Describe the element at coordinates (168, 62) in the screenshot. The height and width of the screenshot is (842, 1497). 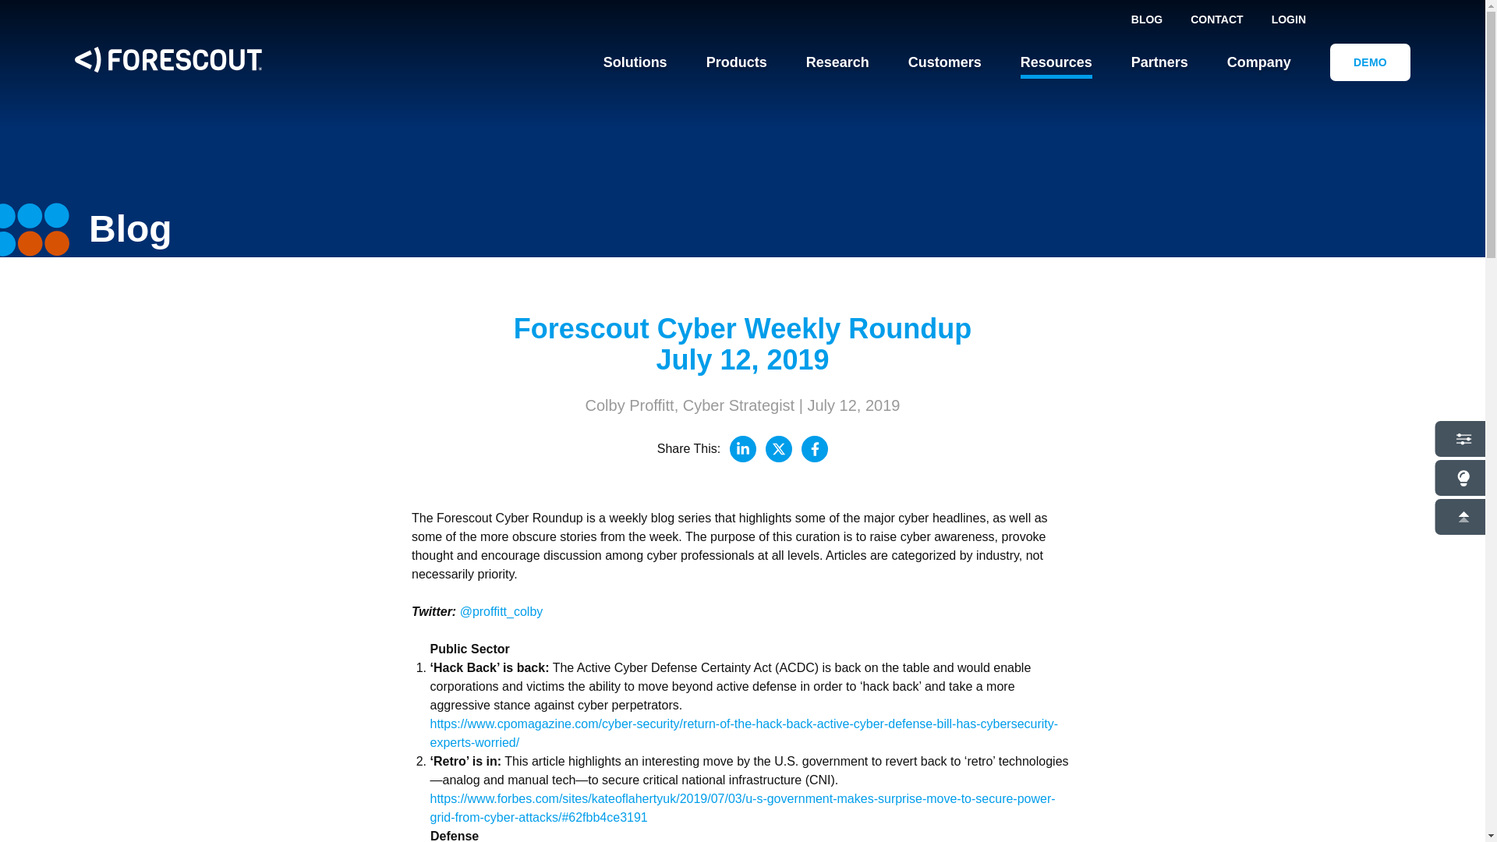
I see `Forescout` at that location.